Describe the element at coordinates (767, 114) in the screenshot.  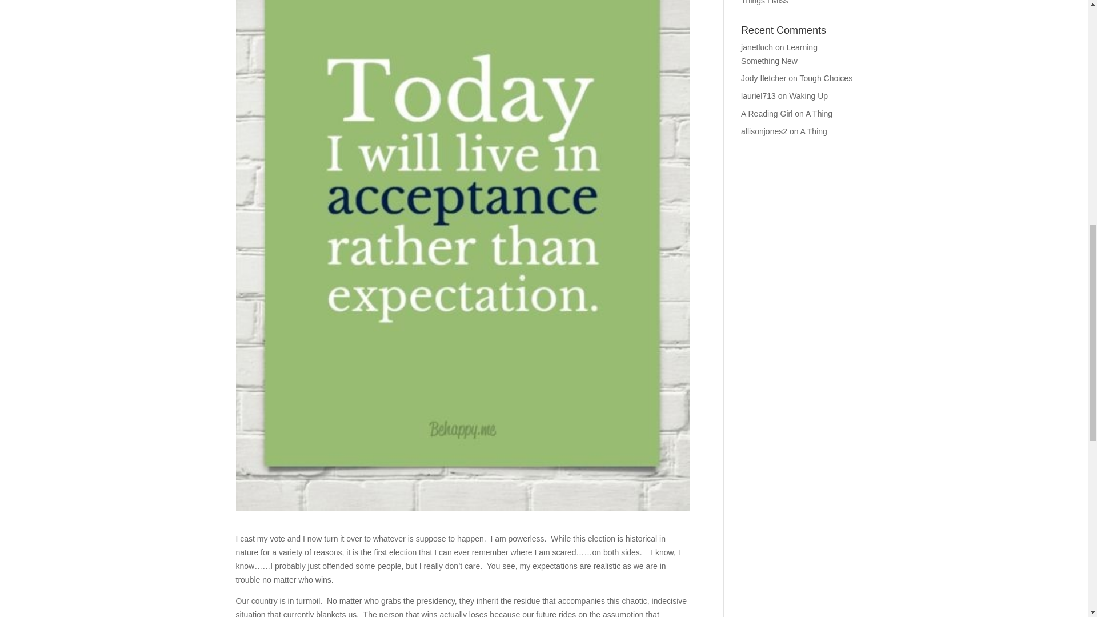
I see `A Reading Girl` at that location.